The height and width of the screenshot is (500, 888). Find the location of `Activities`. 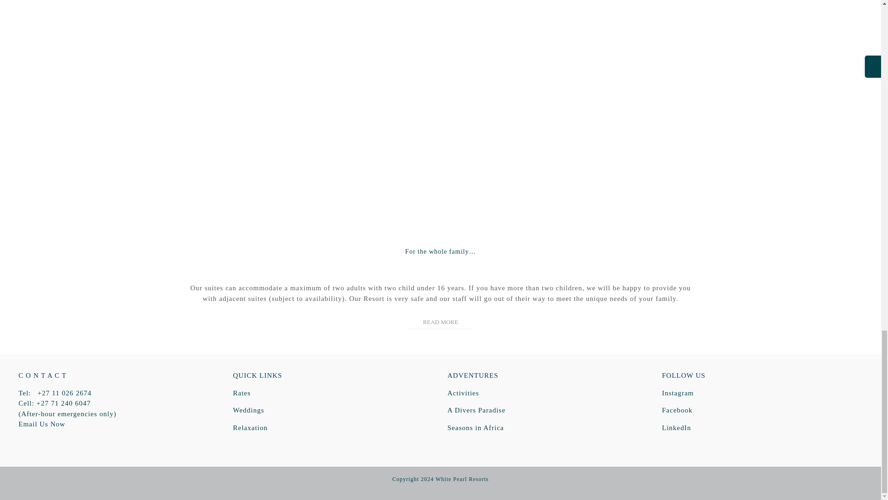

Activities is located at coordinates (463, 393).